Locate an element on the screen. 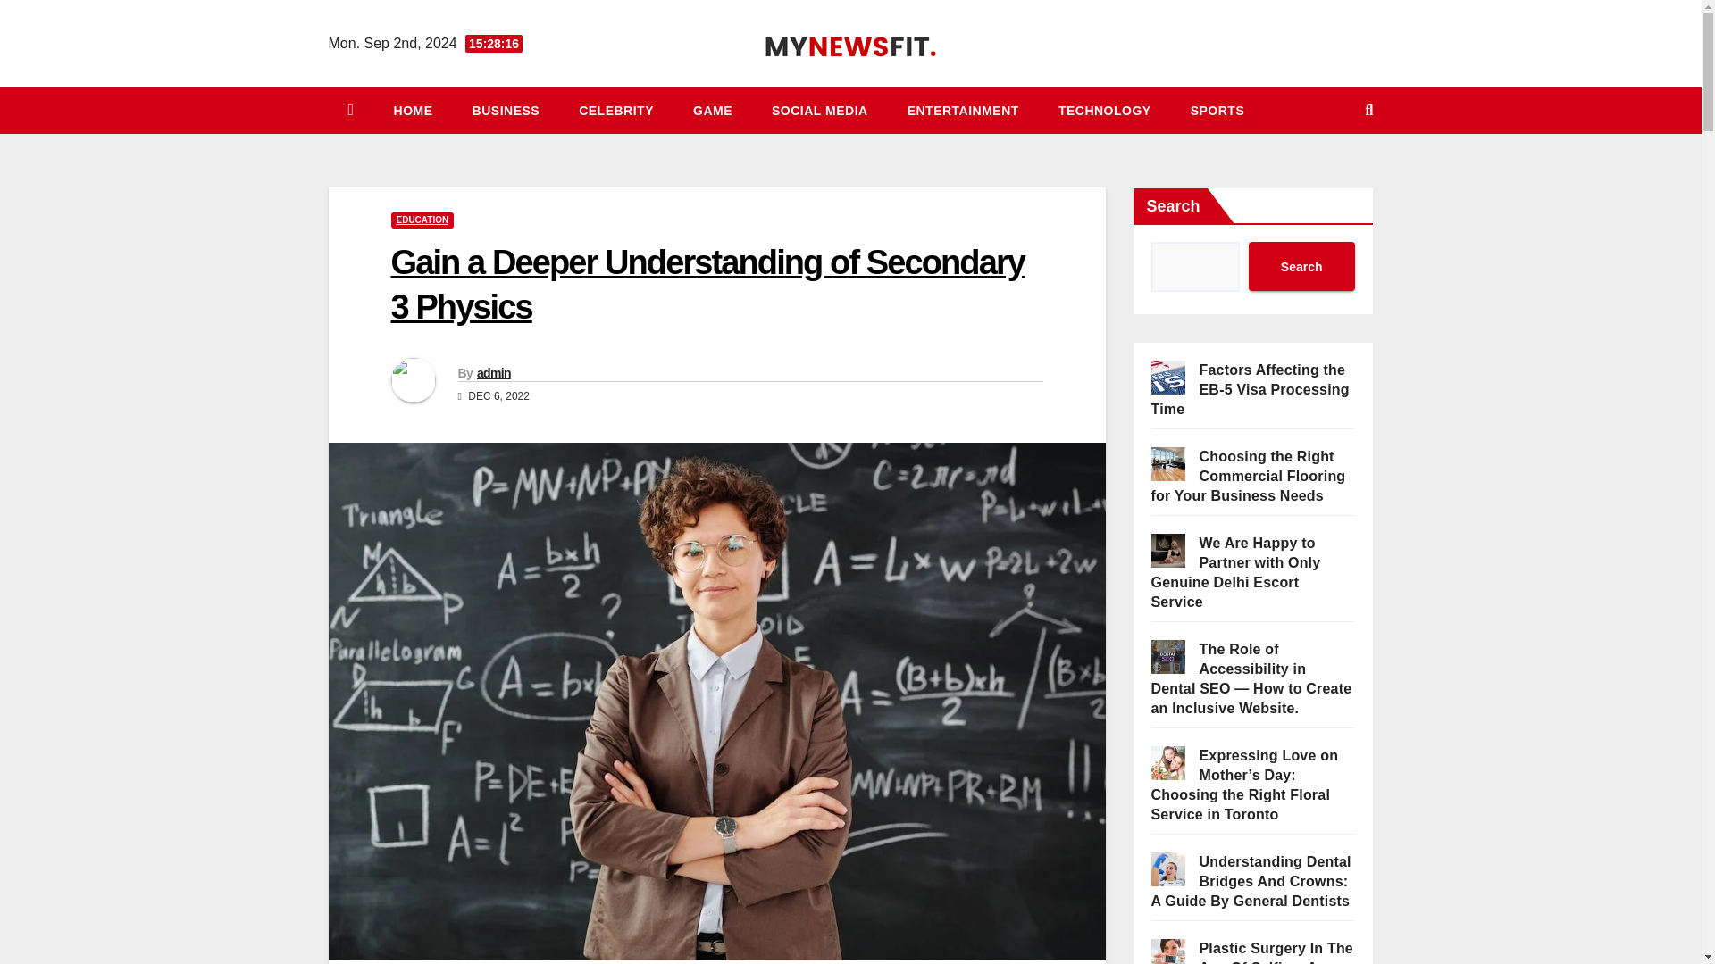  SOCIAL MEDIA is located at coordinates (820, 111).